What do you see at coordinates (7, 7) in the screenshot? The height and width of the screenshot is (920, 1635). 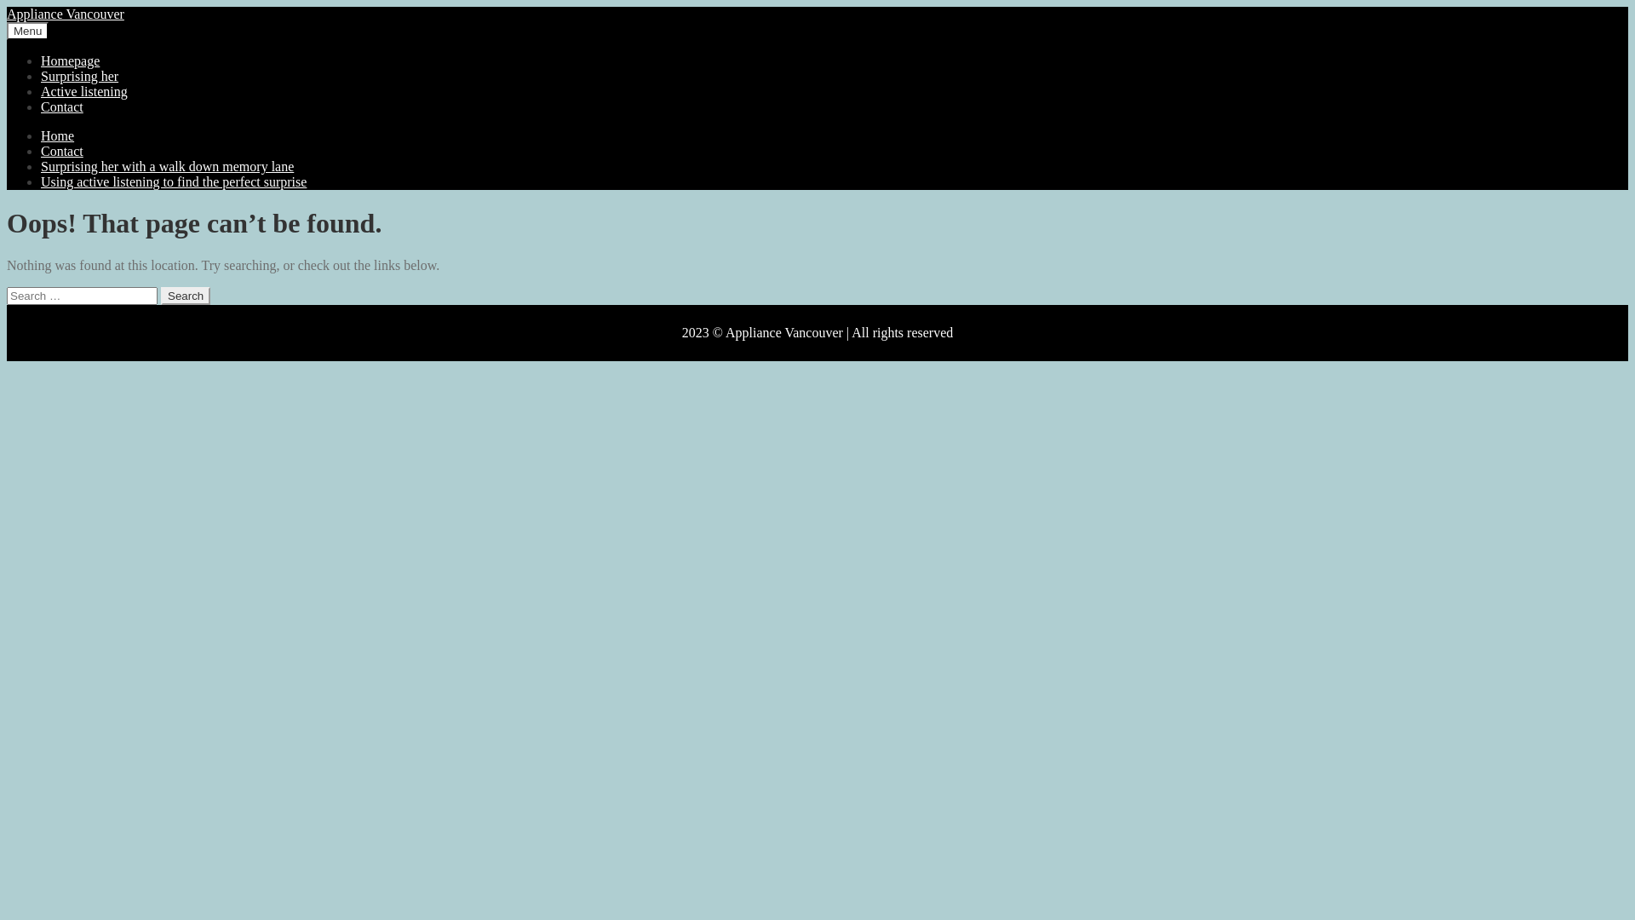 I see `Skip to navigation` at bounding box center [7, 7].